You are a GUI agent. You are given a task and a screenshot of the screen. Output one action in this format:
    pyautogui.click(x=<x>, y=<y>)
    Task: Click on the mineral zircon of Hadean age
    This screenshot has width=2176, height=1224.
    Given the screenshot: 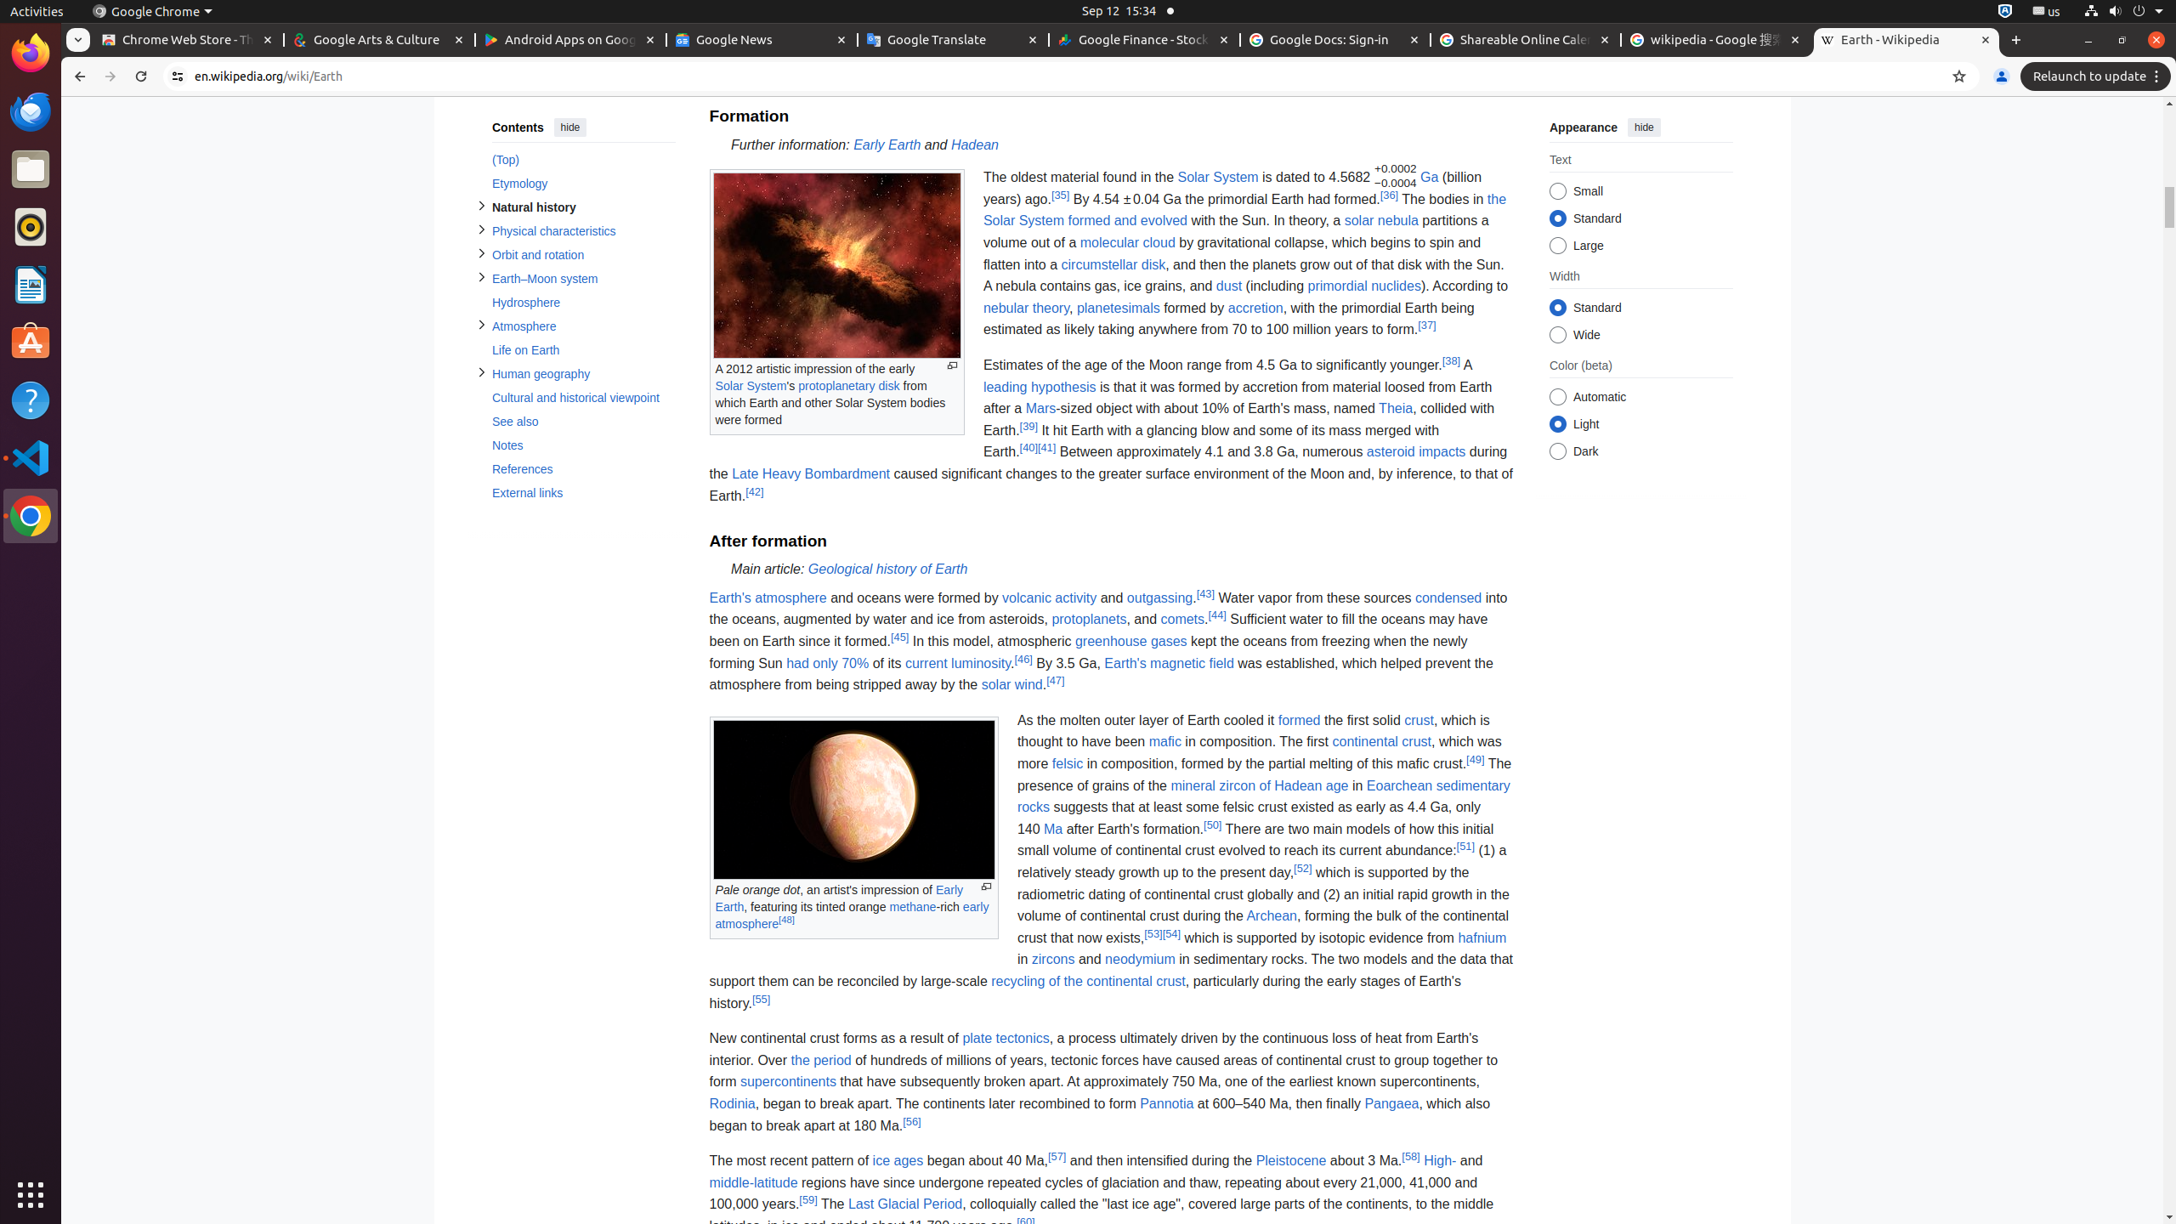 What is the action you would take?
    pyautogui.click(x=1260, y=785)
    